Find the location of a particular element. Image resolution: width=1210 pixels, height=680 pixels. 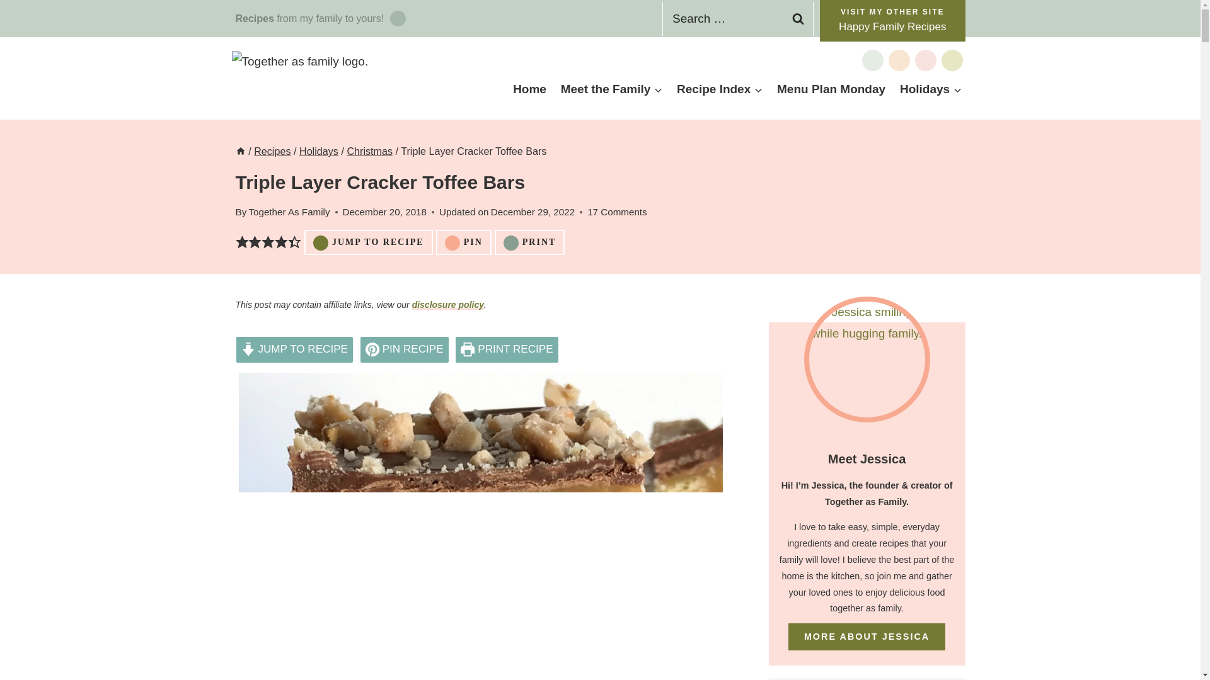

Home is located at coordinates (241, 151).